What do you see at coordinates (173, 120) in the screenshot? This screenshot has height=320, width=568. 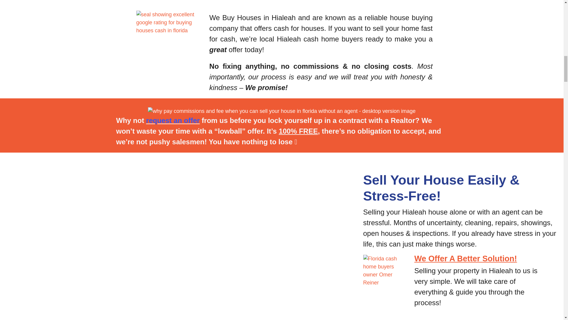 I see `request an offer` at bounding box center [173, 120].